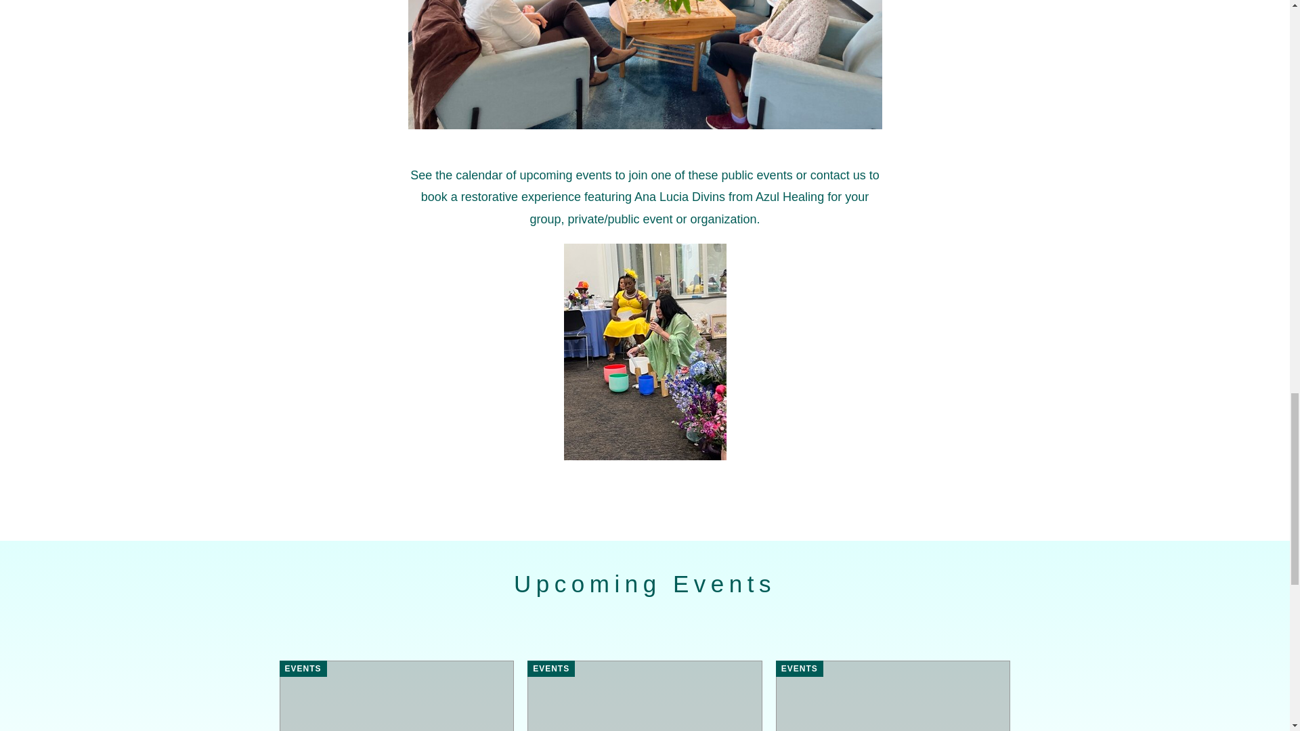 This screenshot has height=731, width=1300. I want to click on ABOUT, so click(838, 175).